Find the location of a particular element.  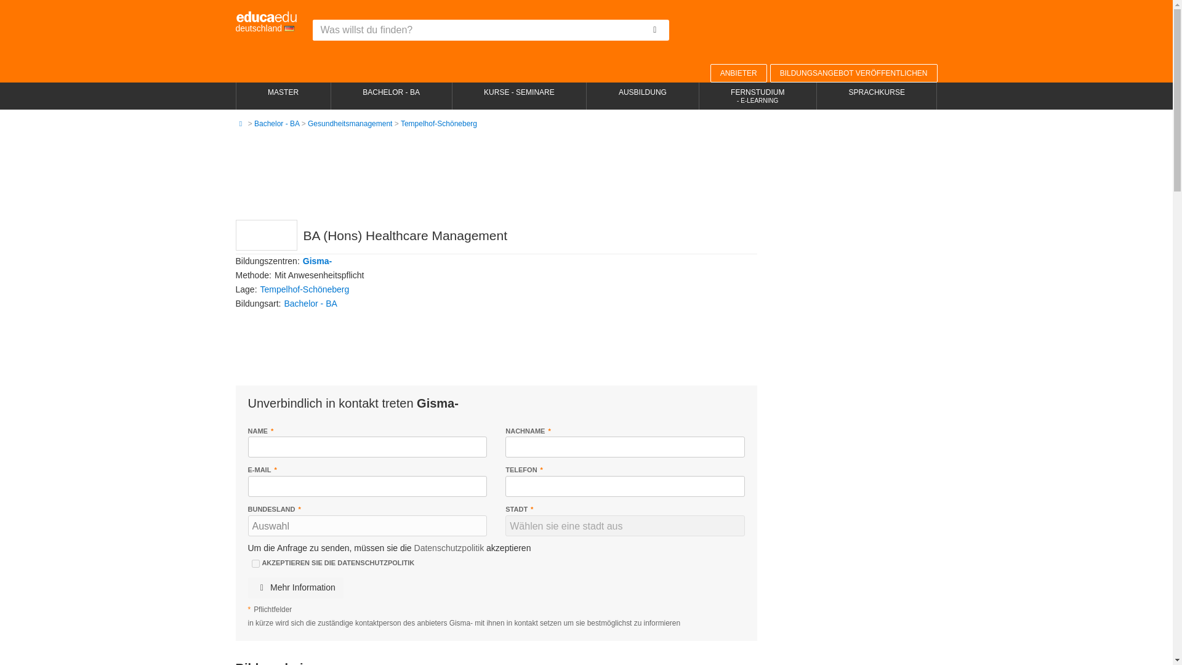

Home is located at coordinates (240, 124).